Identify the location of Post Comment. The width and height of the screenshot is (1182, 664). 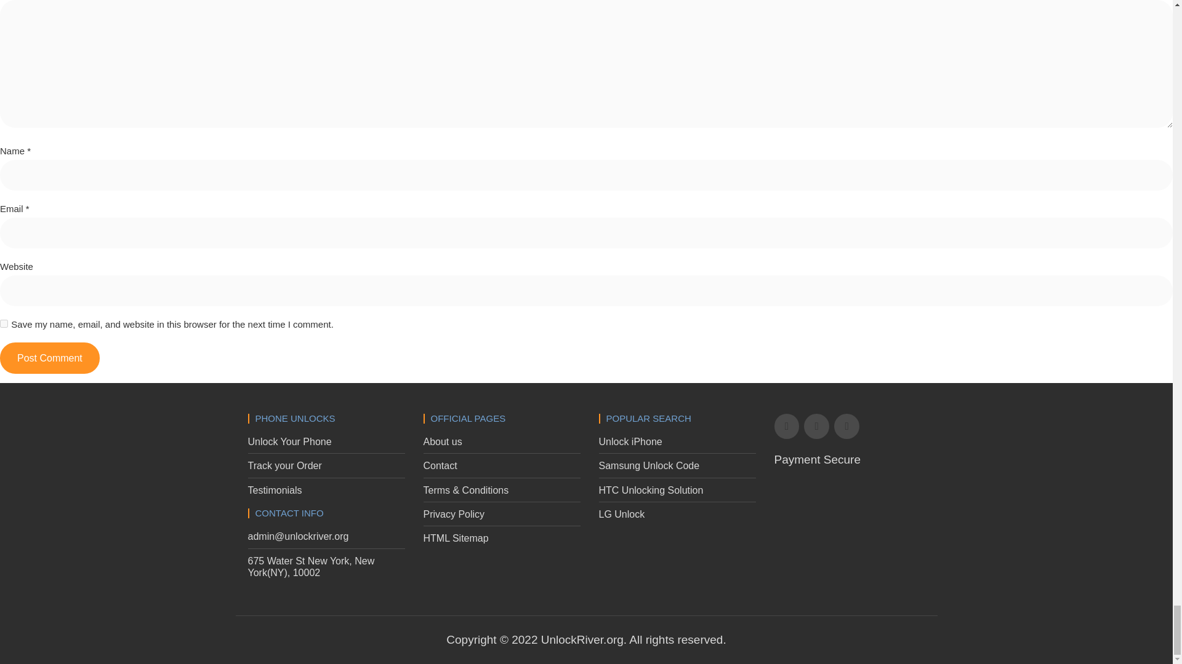
(49, 358).